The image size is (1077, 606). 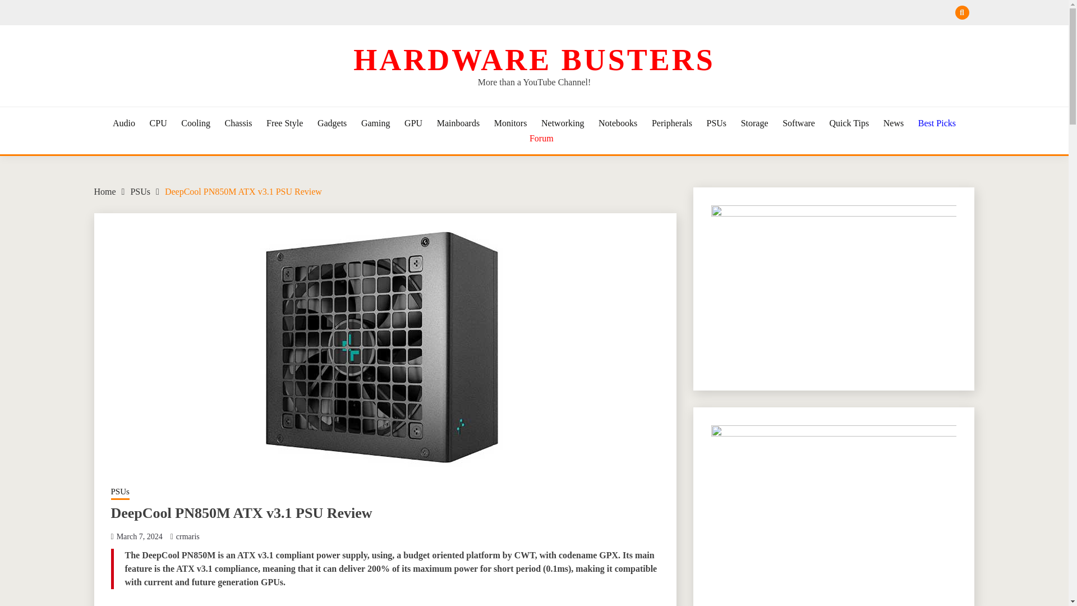 What do you see at coordinates (849, 123) in the screenshot?
I see `Quick Tips` at bounding box center [849, 123].